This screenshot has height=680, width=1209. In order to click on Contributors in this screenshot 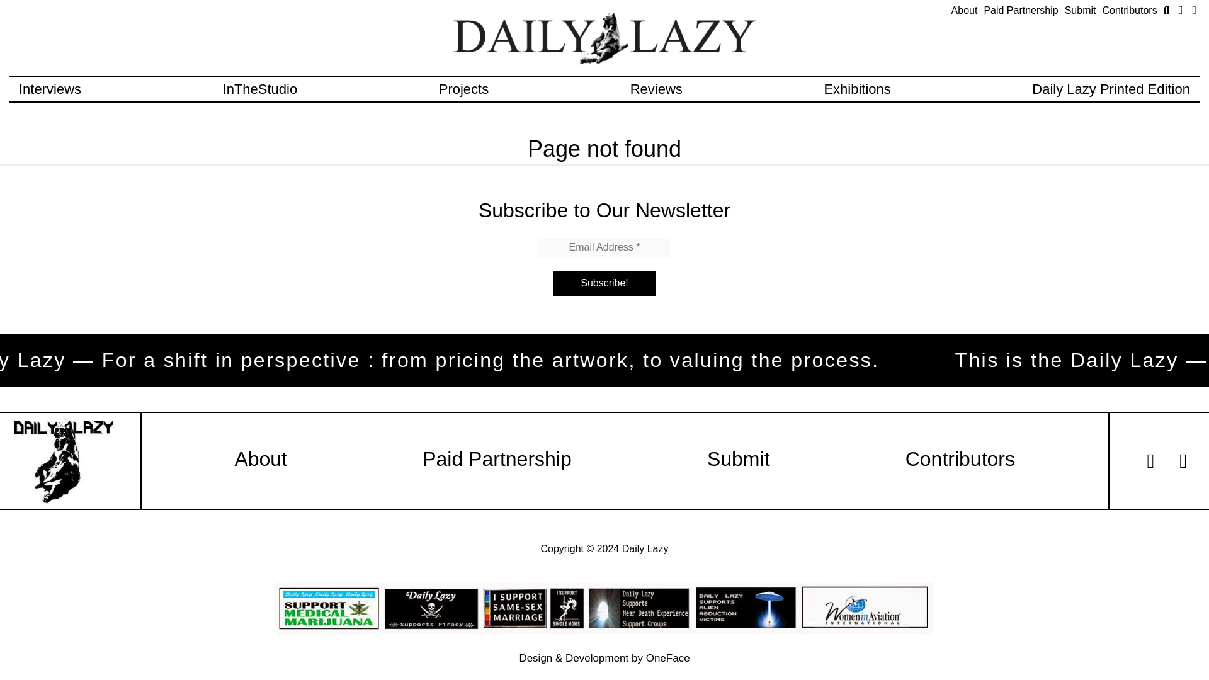, I will do `click(960, 458)`.